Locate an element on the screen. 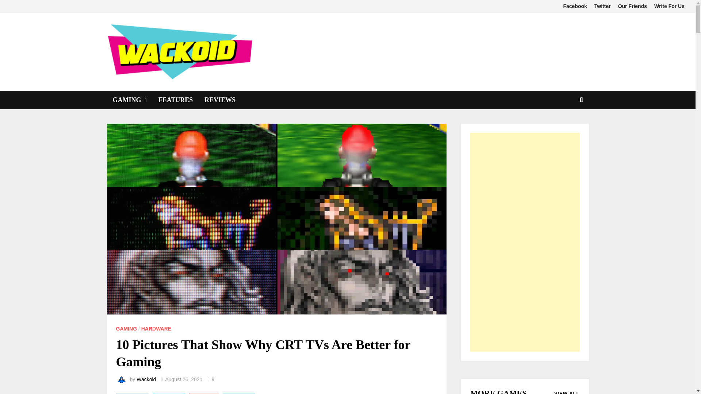 The width and height of the screenshot is (701, 394). SHARE is located at coordinates (238, 394).